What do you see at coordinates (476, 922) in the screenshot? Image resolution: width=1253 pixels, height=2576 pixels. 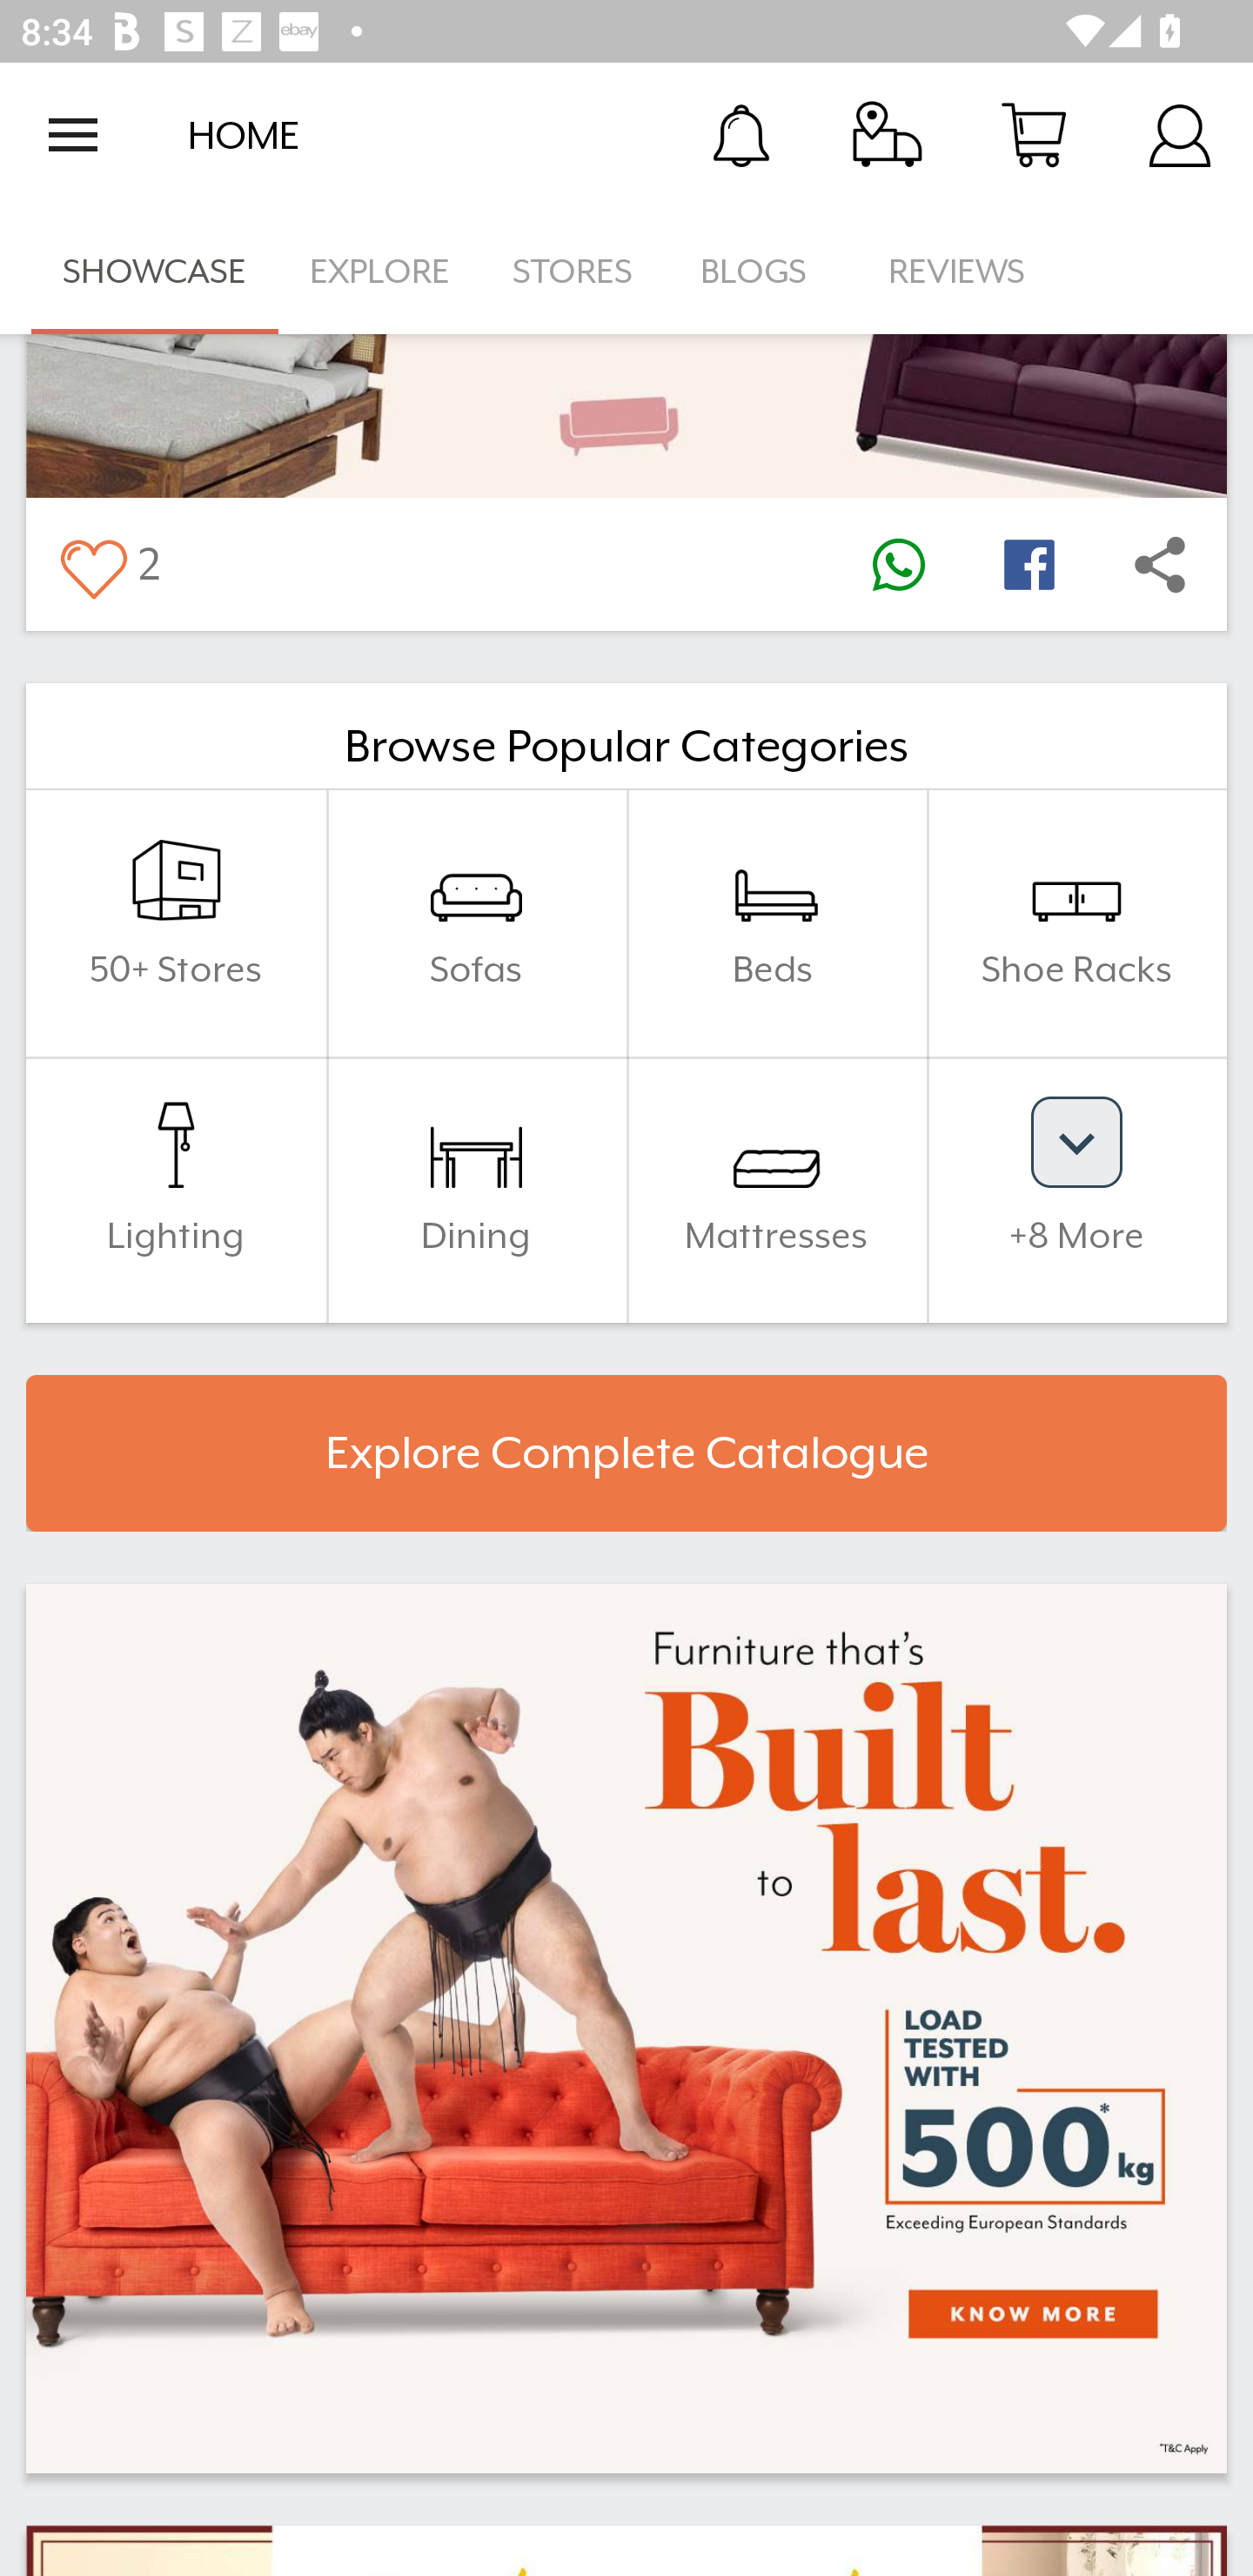 I see `Sofas` at bounding box center [476, 922].